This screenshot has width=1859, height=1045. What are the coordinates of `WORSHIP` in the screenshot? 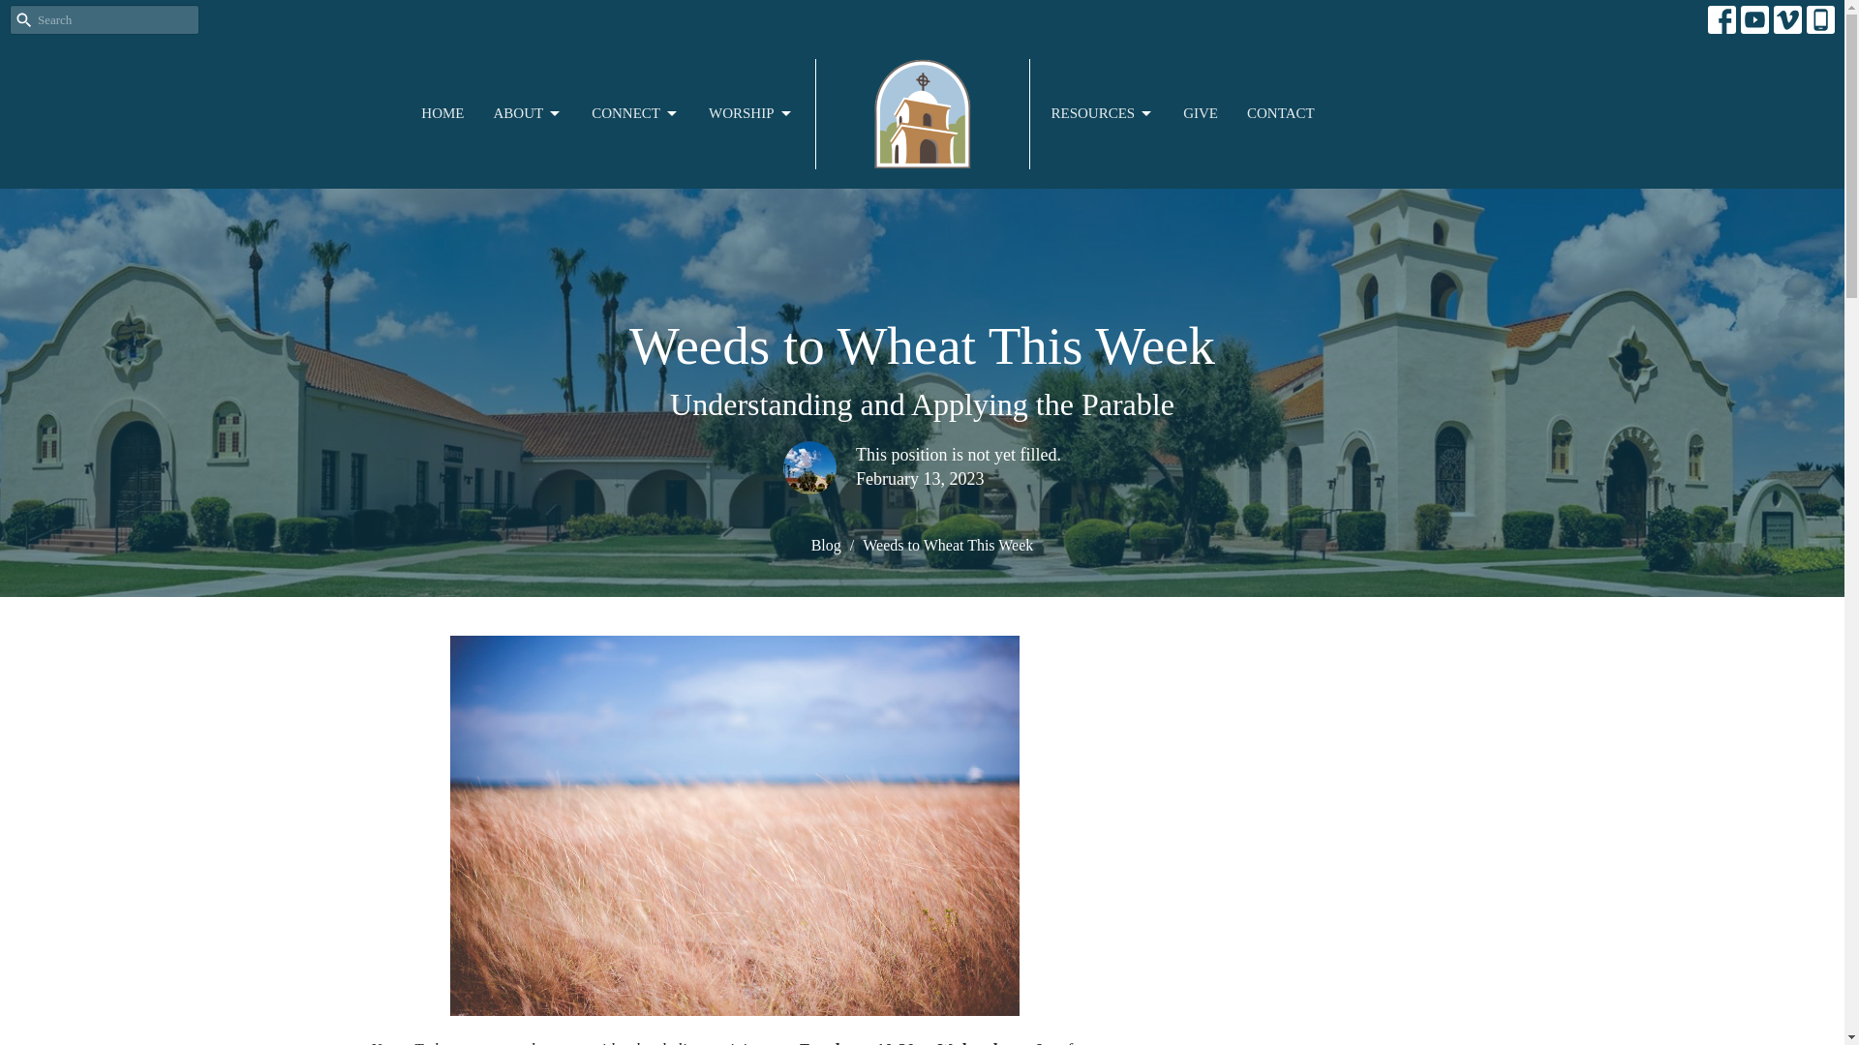 It's located at (750, 113).